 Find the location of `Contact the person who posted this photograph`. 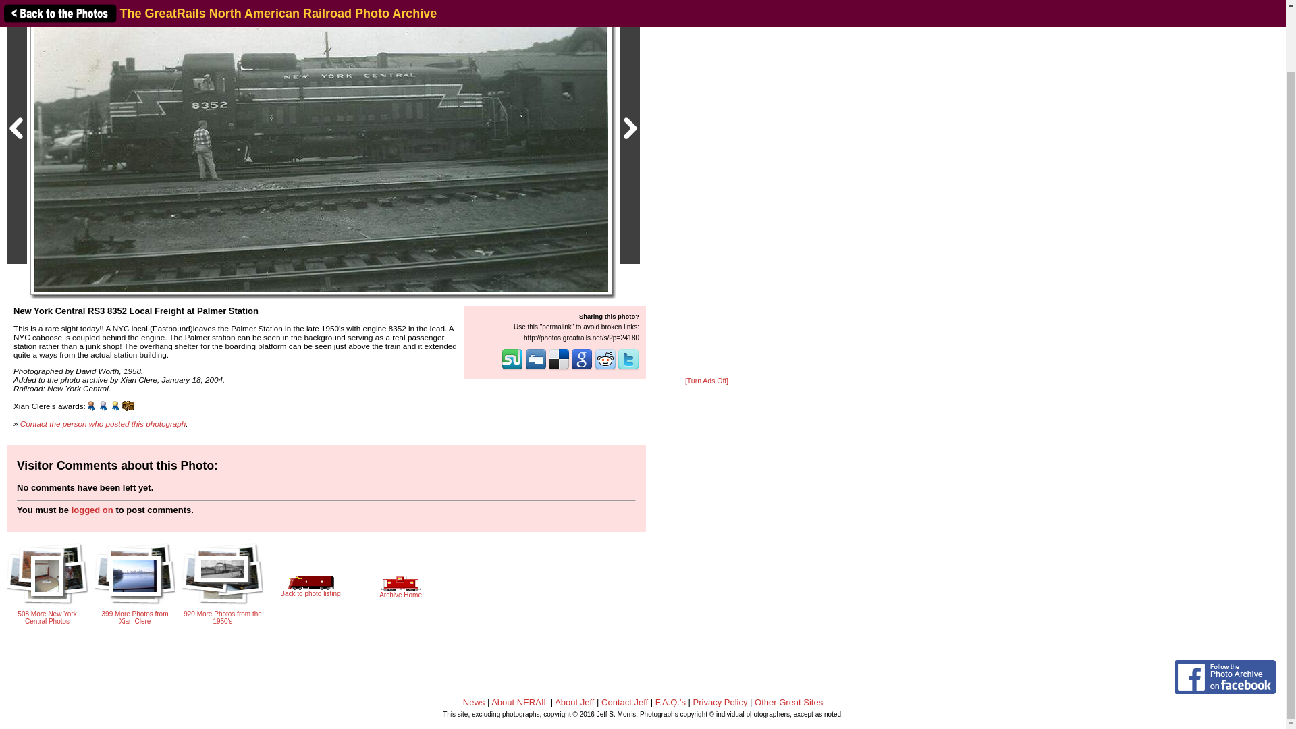

Contact the person who posted this photograph is located at coordinates (103, 423).